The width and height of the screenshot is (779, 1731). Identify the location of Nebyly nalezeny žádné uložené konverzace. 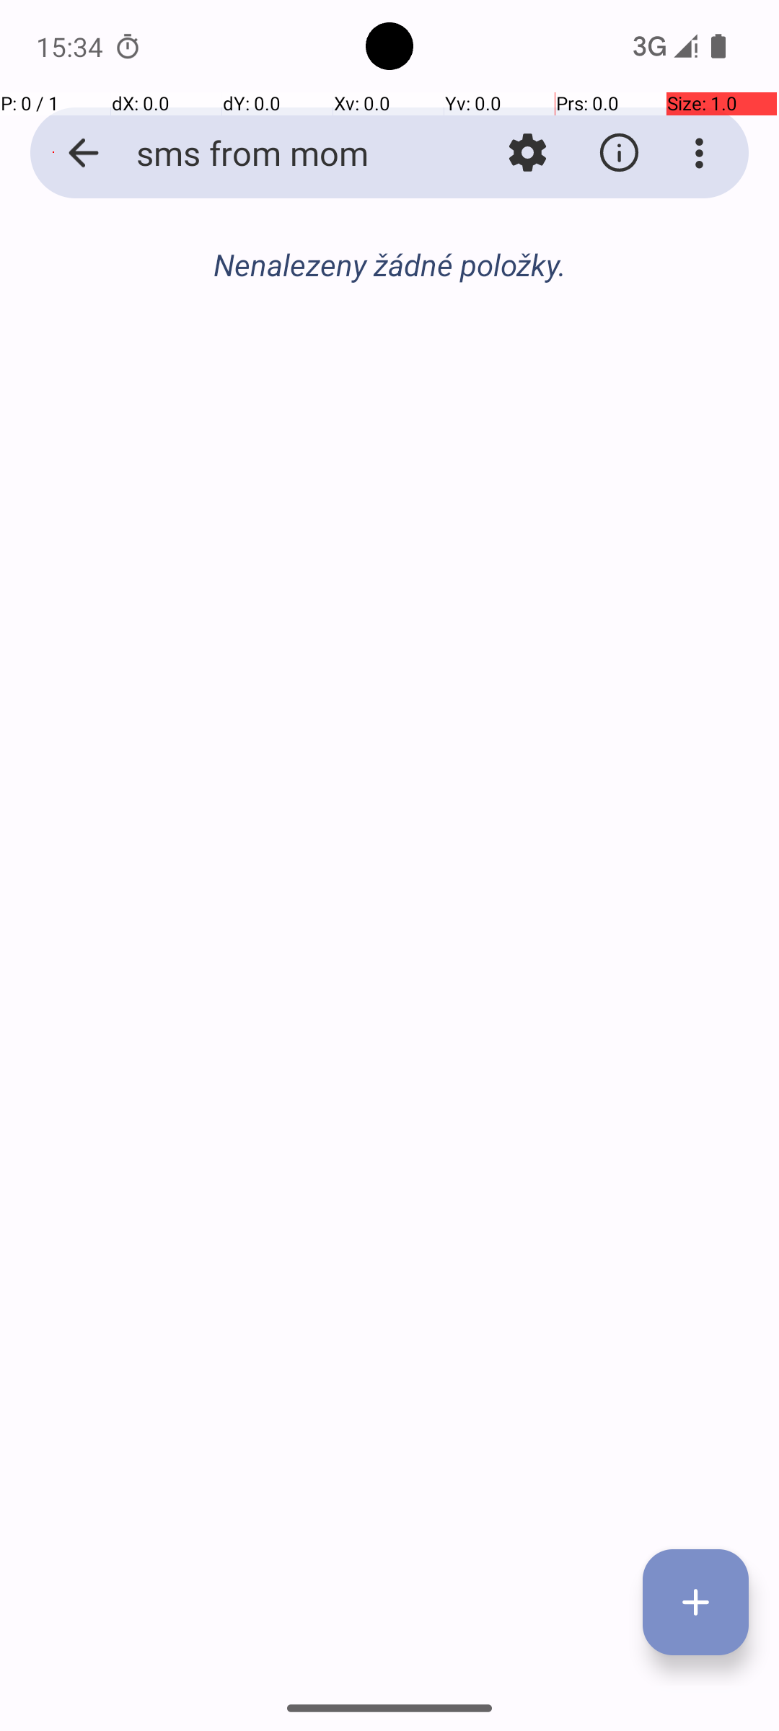
(389, 273).